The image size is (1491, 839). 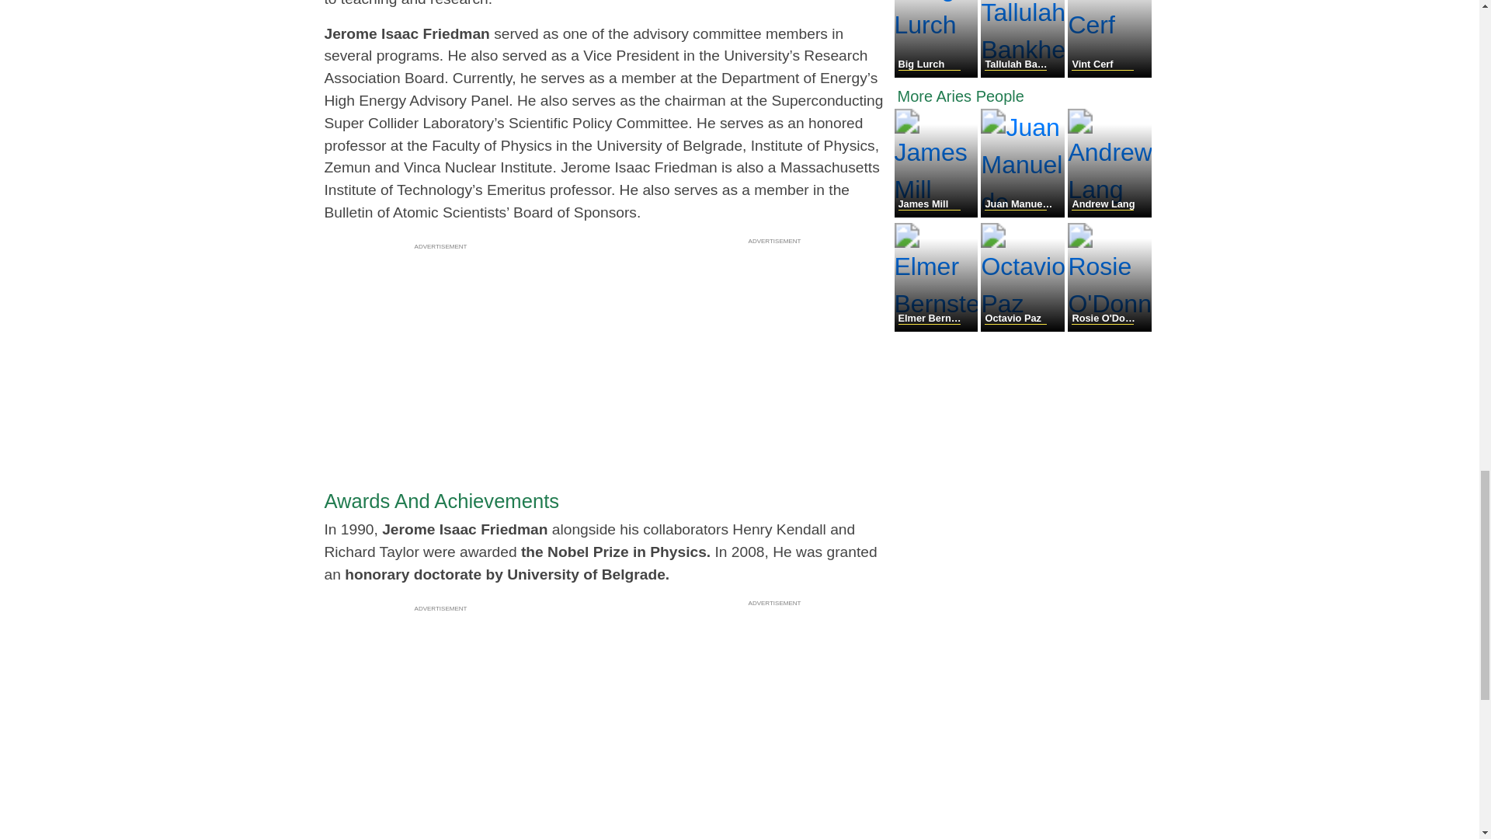 I want to click on Elmer Bernstein, so click(x=938, y=326).